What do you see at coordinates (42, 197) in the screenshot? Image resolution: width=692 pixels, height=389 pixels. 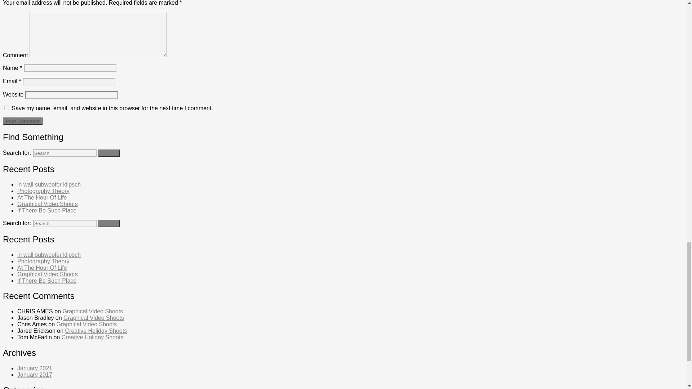 I see `At The Hour Of Life` at bounding box center [42, 197].